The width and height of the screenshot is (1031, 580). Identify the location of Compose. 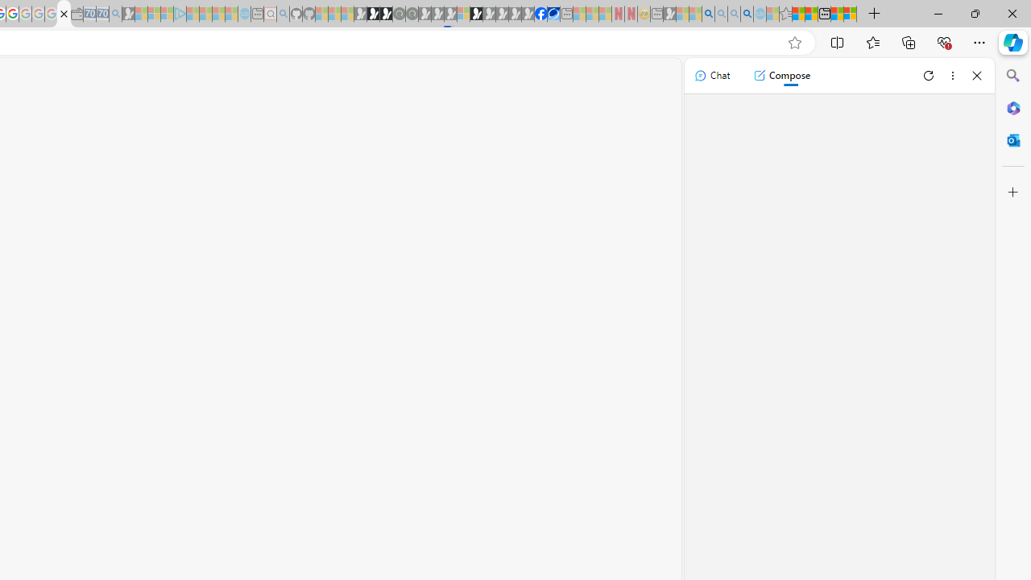
(781, 76).